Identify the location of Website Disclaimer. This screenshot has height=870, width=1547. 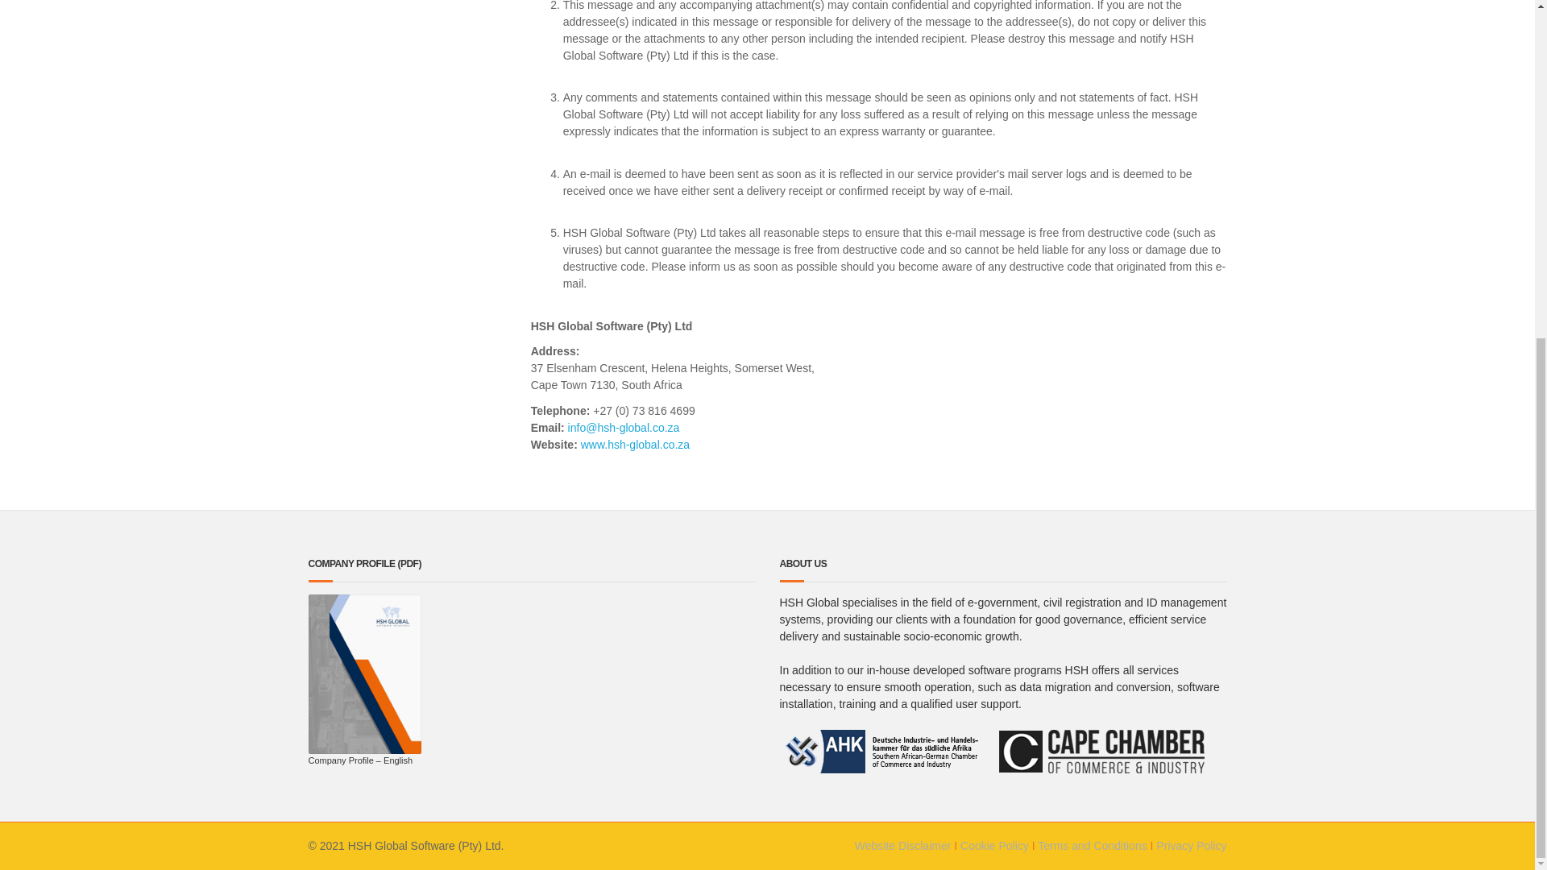
(902, 846).